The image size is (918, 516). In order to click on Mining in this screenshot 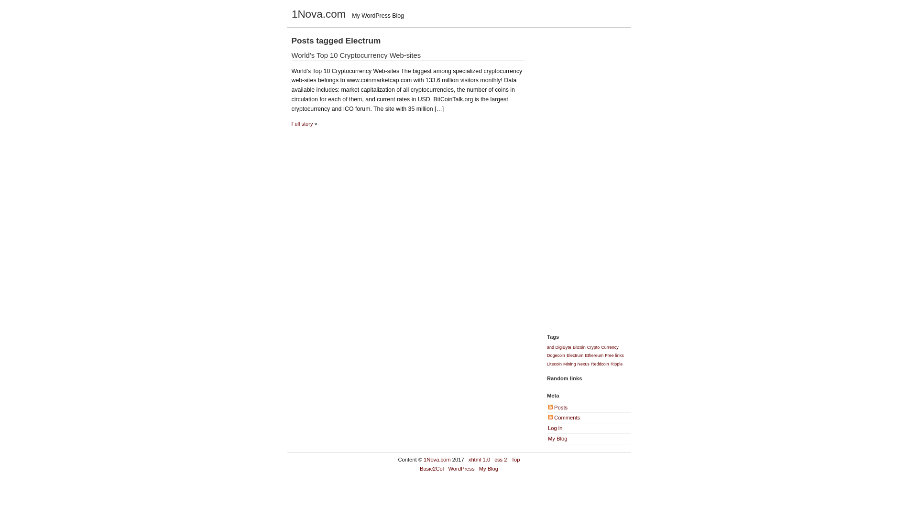, I will do `click(569, 364)`.